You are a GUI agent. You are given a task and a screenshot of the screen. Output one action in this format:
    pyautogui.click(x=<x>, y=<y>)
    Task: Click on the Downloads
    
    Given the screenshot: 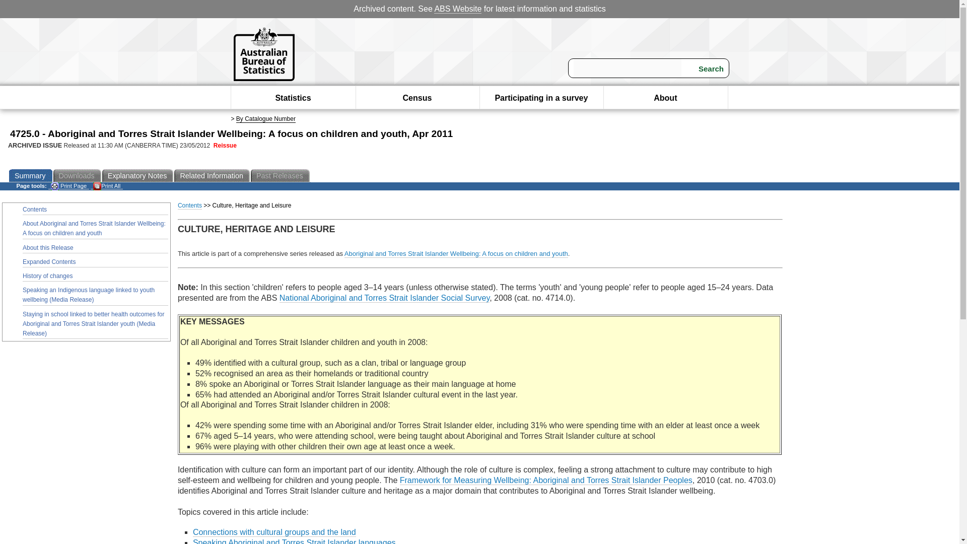 What is the action you would take?
    pyautogui.click(x=78, y=175)
    